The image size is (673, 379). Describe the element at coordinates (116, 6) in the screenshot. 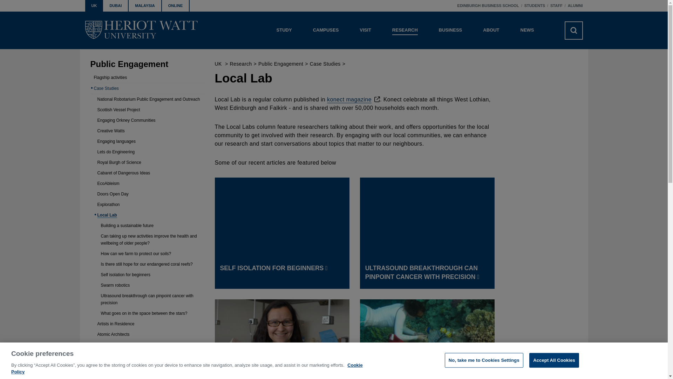

I see `DUBAI` at that location.